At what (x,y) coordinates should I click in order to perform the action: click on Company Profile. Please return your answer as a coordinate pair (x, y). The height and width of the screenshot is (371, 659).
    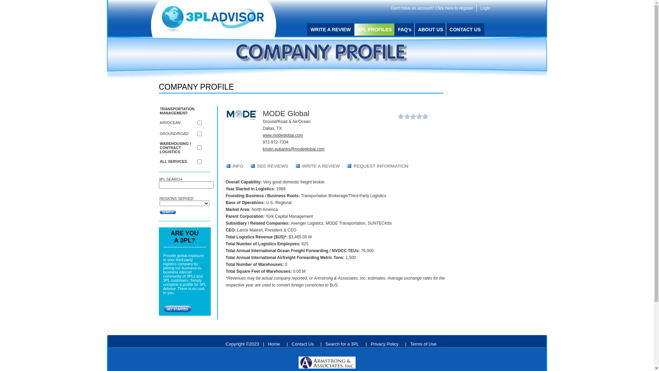
    Looking at the image, I should click on (322, 53).